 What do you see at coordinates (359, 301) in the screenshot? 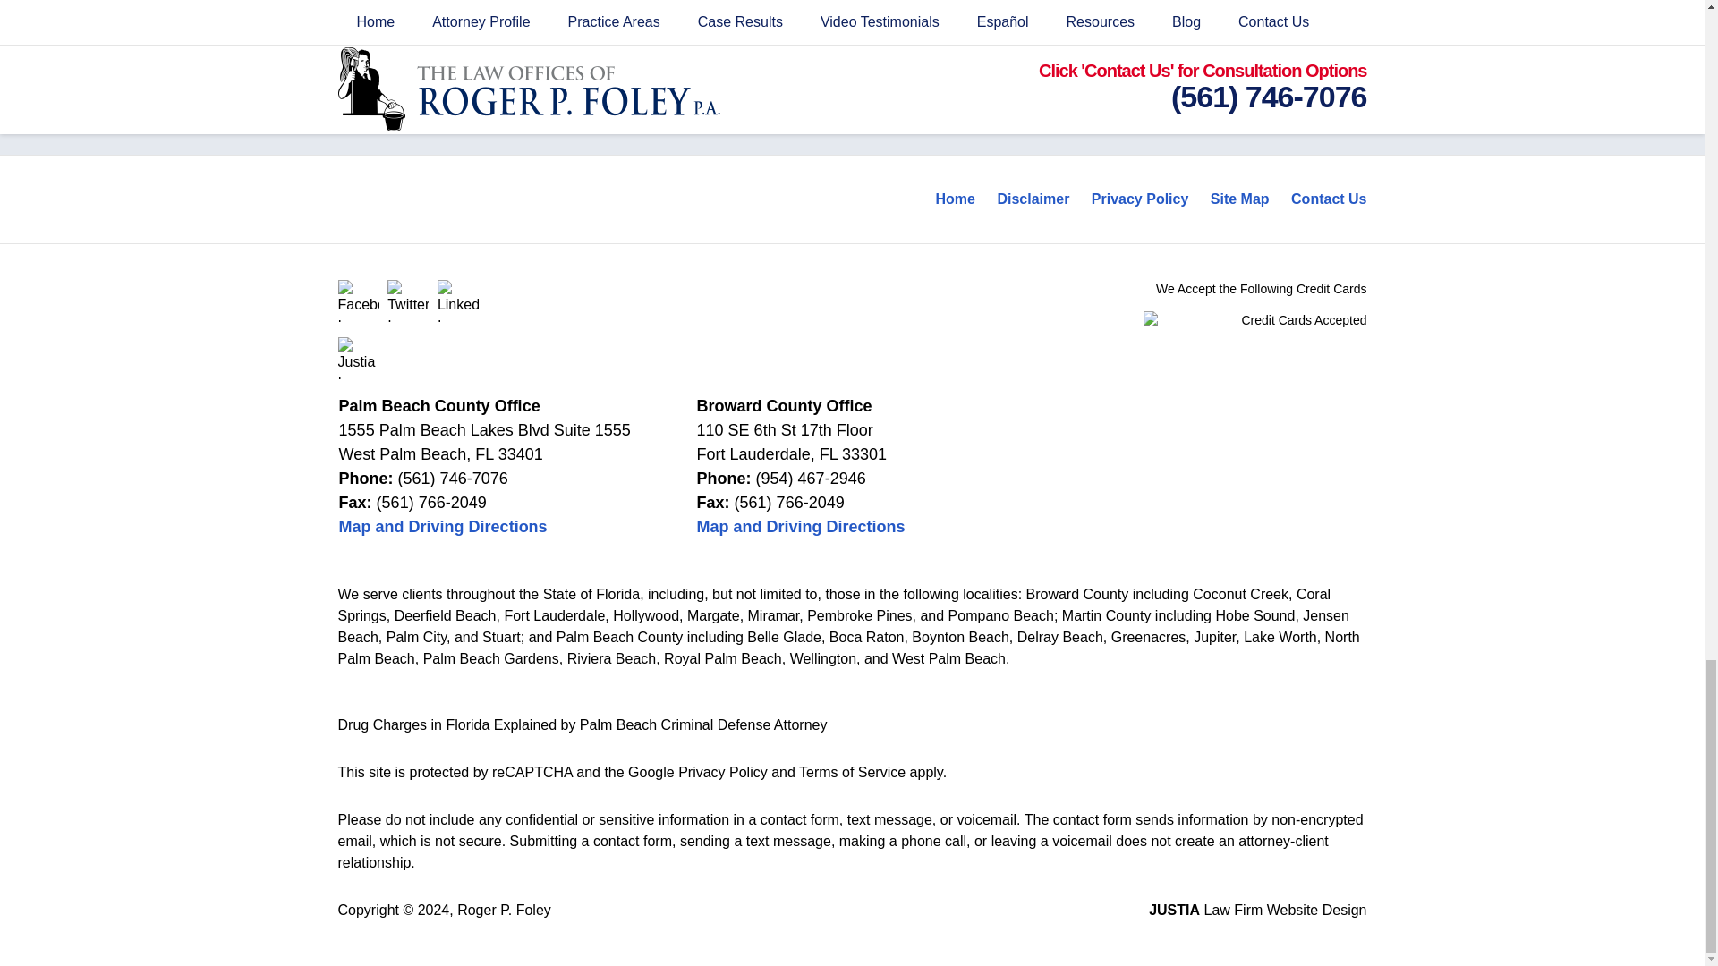
I see `Facebook` at bounding box center [359, 301].